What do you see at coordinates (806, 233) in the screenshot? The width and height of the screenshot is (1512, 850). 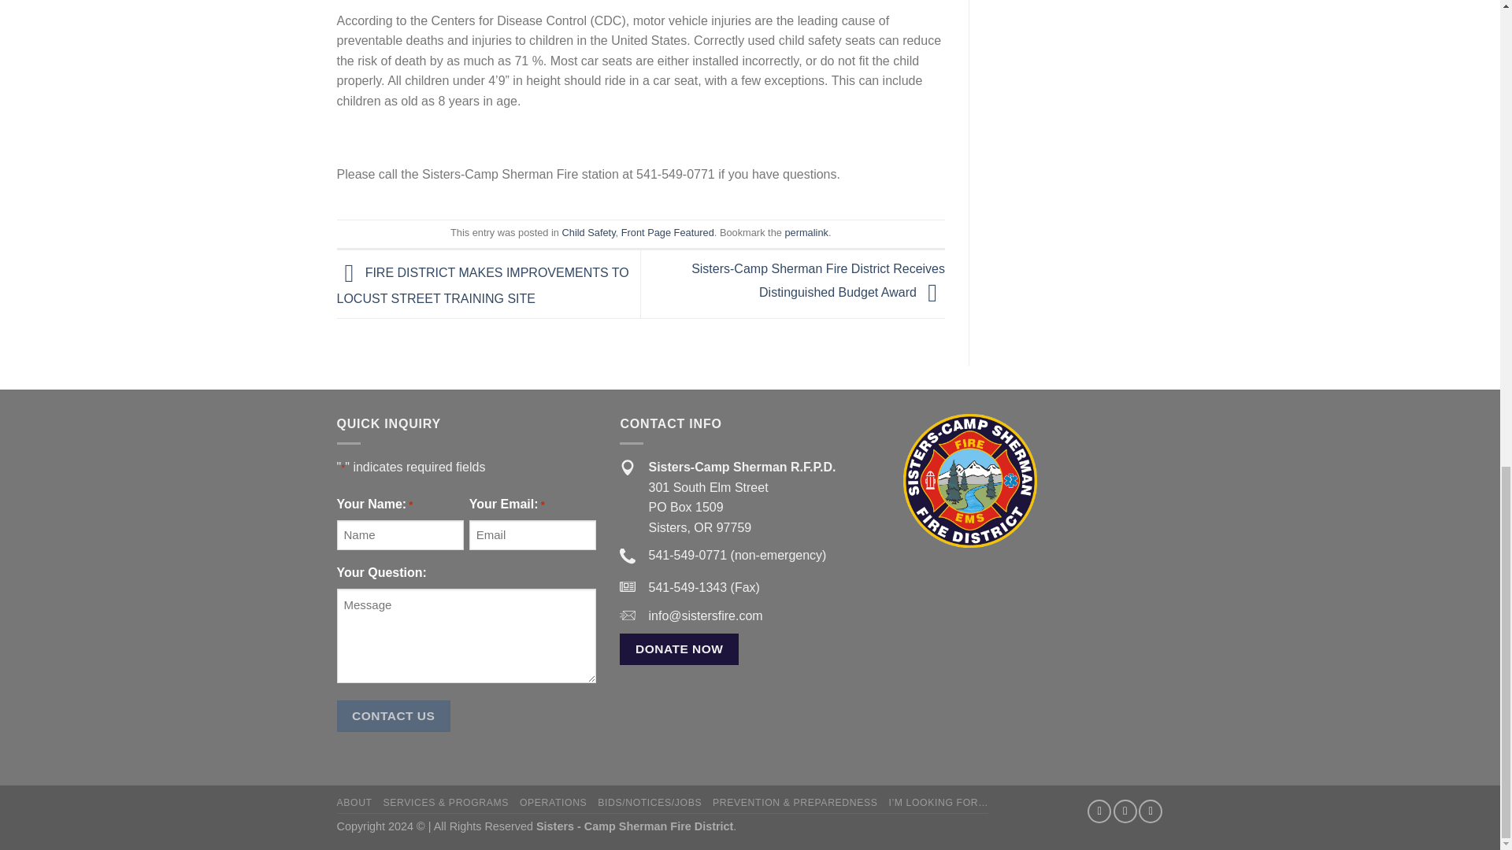 I see `Permalink to Child Car Seat Checkup Event November 10` at bounding box center [806, 233].